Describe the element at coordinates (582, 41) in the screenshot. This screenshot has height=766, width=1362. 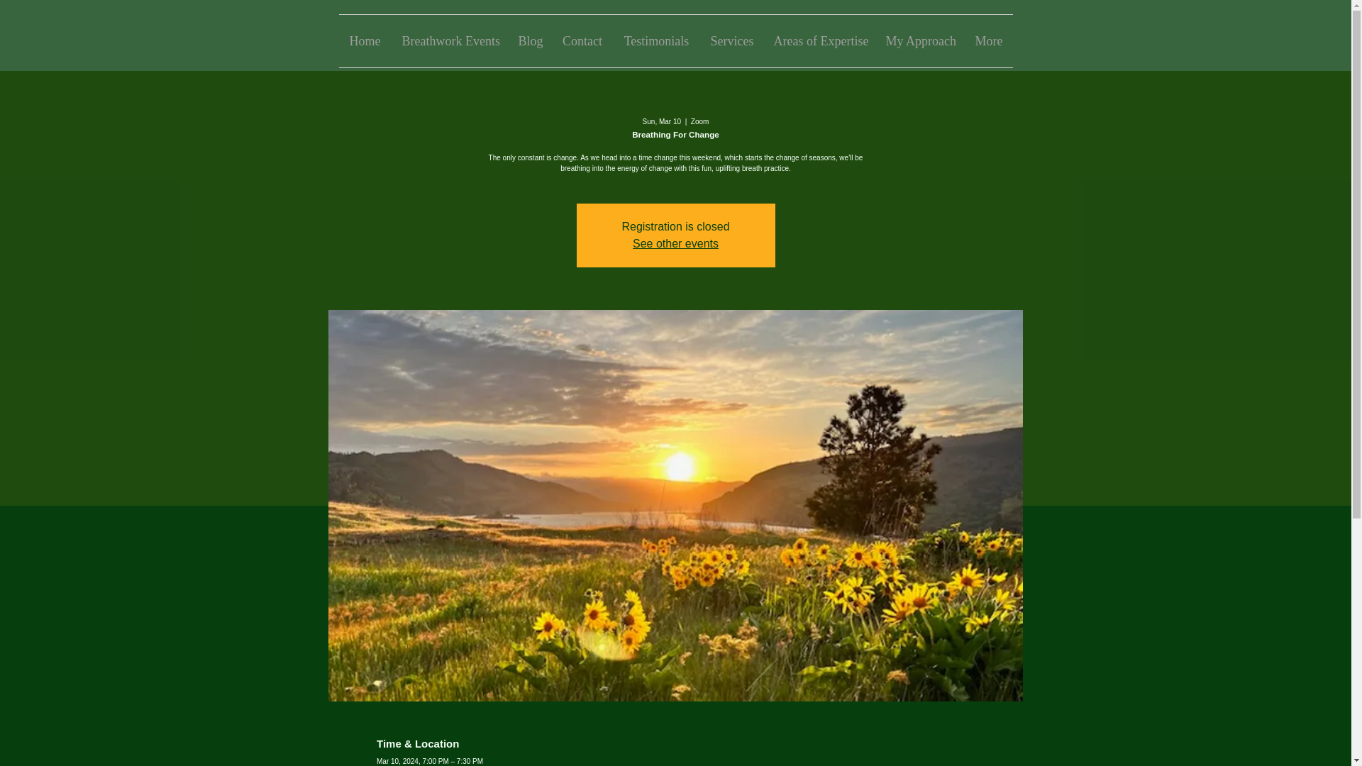
I see `Contact` at that location.